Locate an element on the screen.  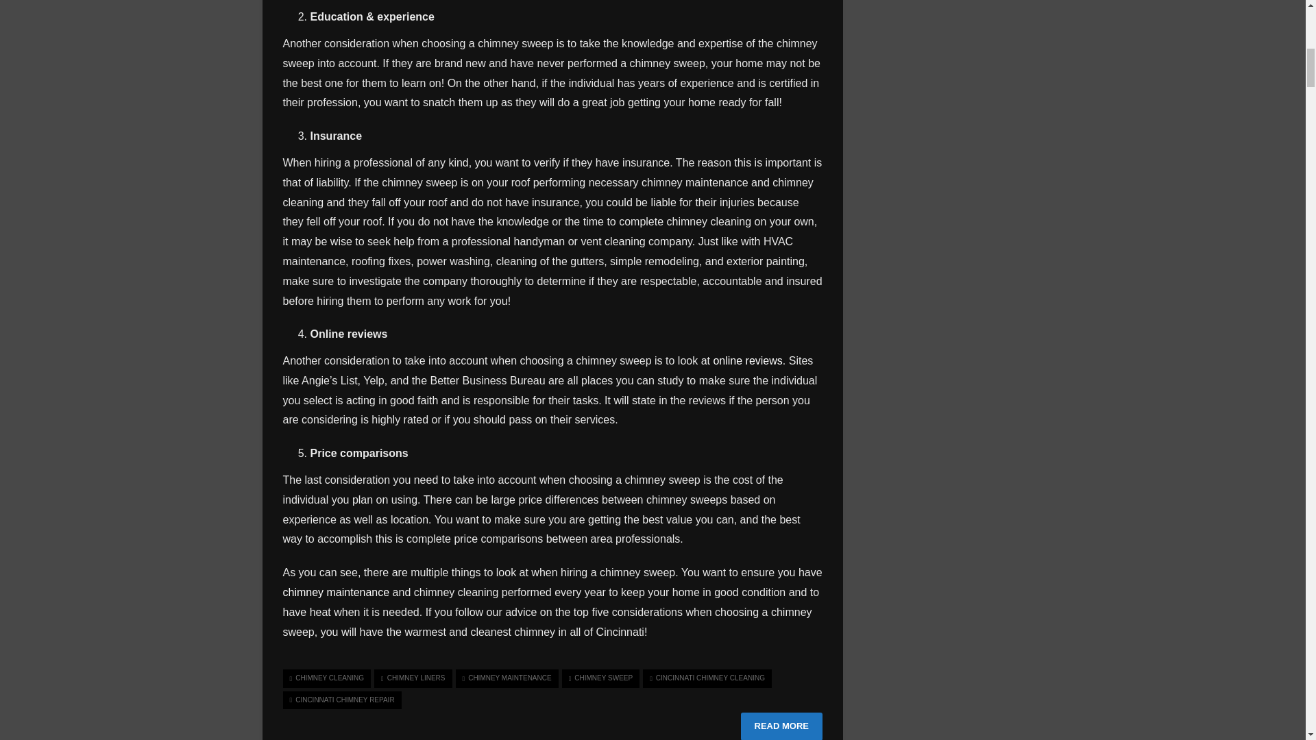
chimney maintenance is located at coordinates (336, 592).